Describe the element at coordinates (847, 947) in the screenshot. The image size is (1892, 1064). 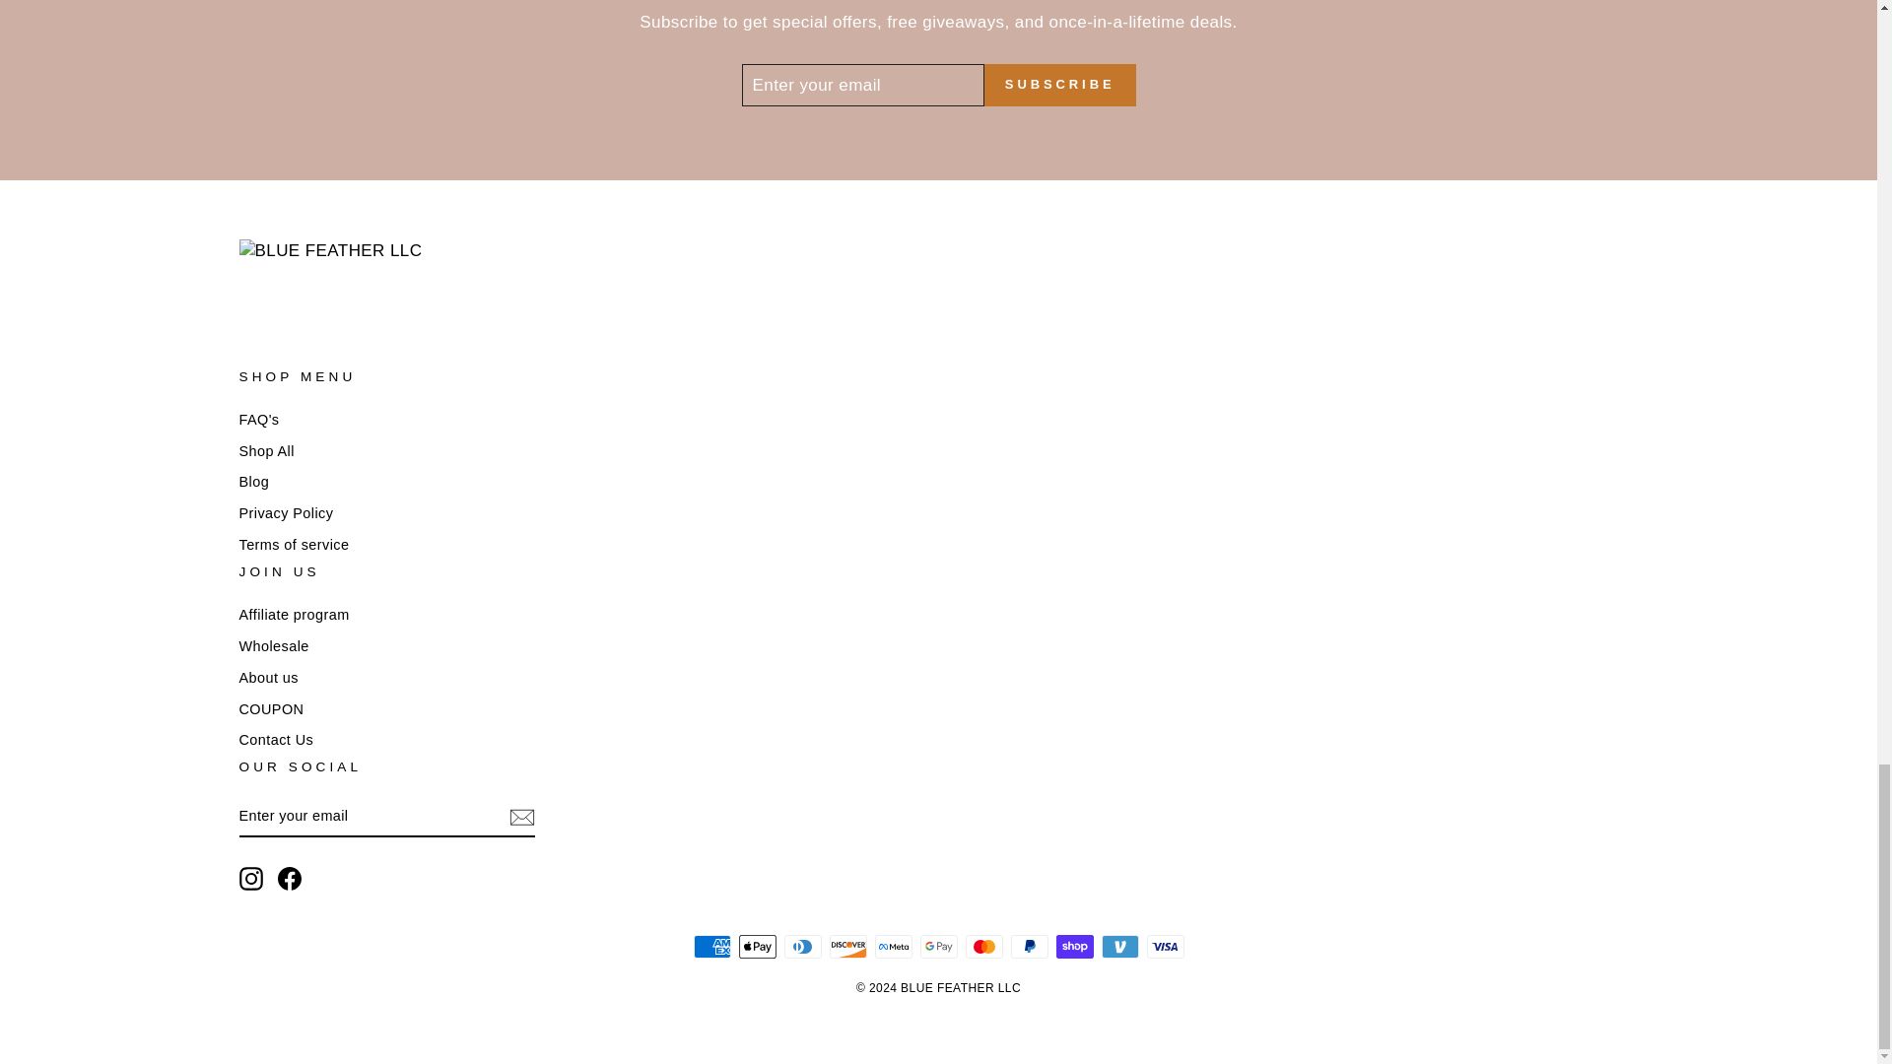
I see `Discover` at that location.